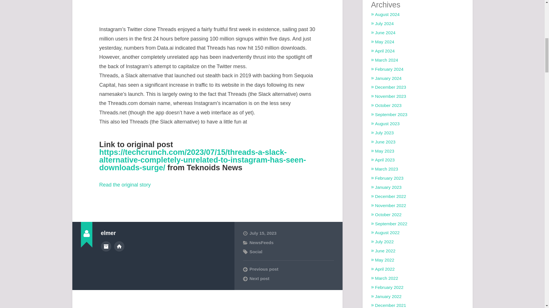 This screenshot has height=308, width=549. Describe the element at coordinates (387, 60) in the screenshot. I see `March 2024` at that location.